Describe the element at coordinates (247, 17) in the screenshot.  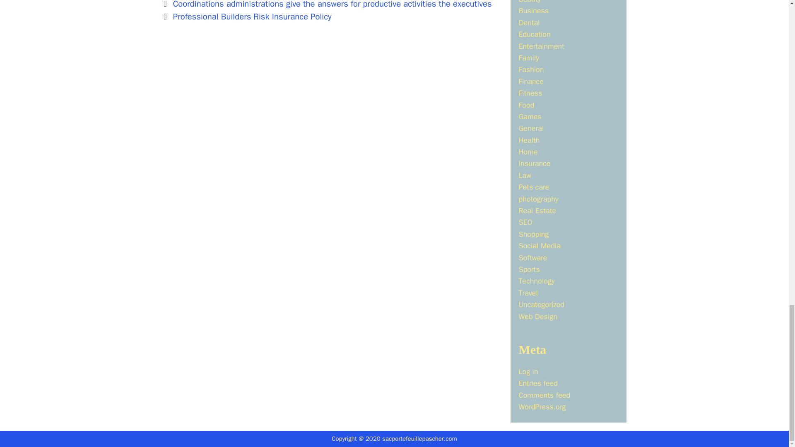
I see `Next` at that location.